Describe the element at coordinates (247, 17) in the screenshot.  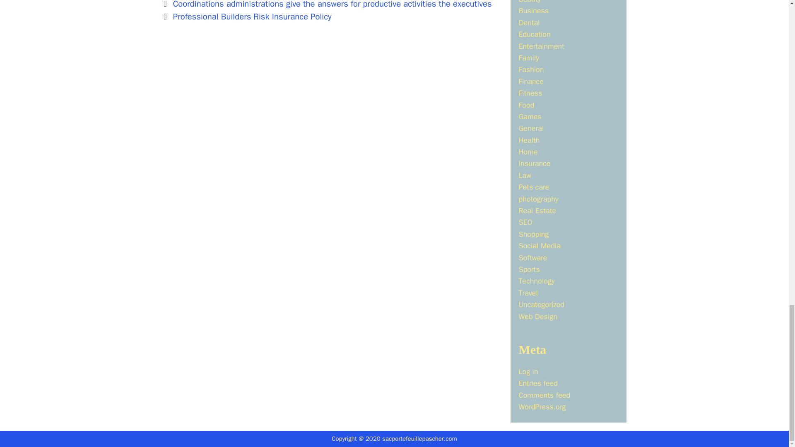
I see `Next` at that location.